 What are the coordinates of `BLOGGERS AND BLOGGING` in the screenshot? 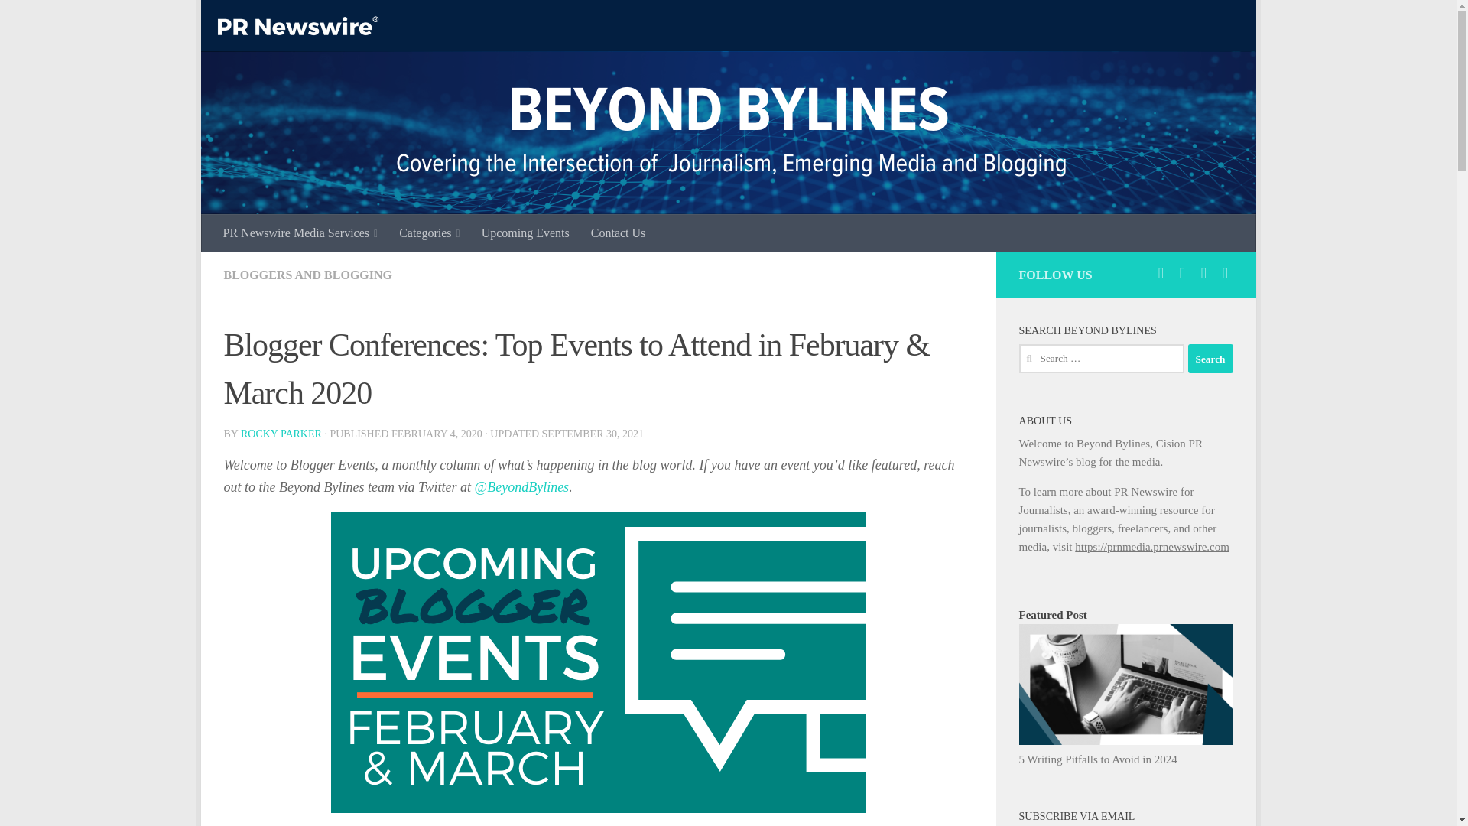 It's located at (307, 275).